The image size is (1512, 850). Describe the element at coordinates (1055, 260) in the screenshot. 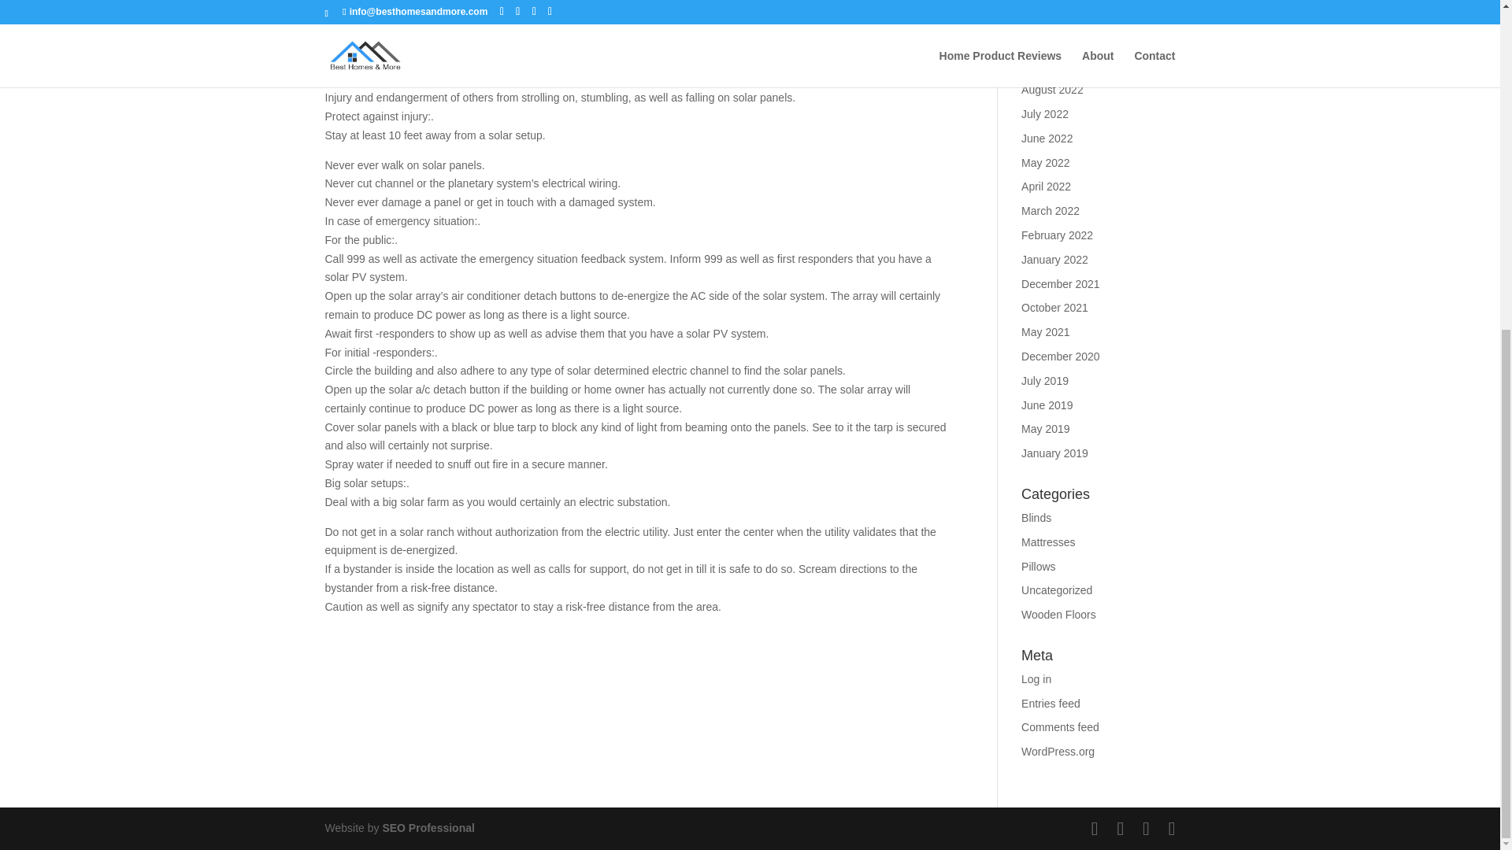

I see `January 2022` at that location.